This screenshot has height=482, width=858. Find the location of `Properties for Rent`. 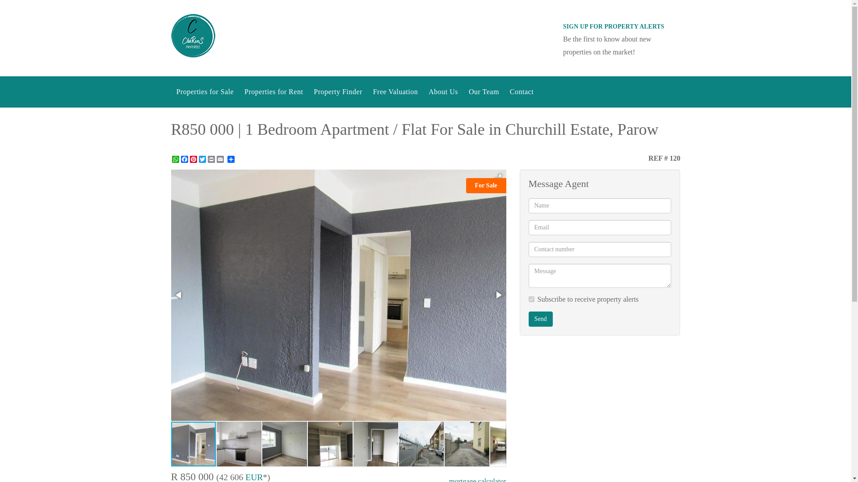

Properties for Rent is located at coordinates (273, 91).